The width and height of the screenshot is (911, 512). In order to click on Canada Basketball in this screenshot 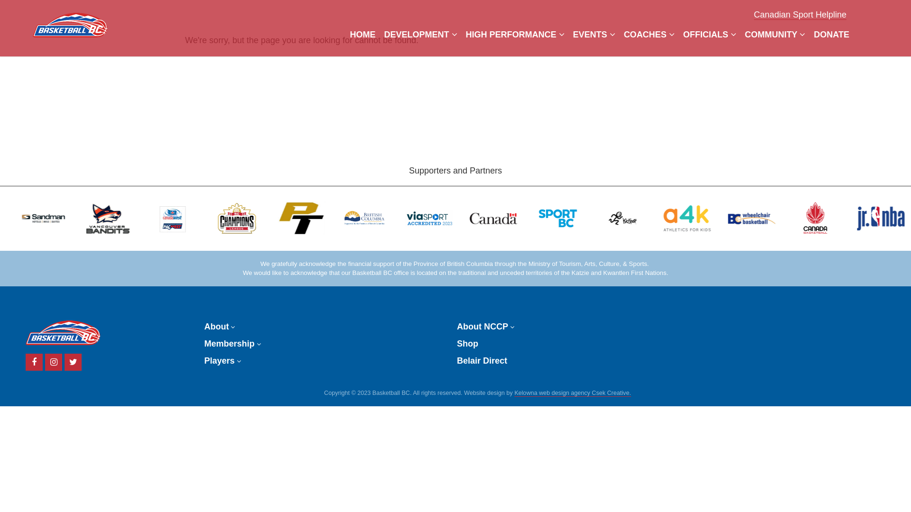, I will do `click(823, 218)`.